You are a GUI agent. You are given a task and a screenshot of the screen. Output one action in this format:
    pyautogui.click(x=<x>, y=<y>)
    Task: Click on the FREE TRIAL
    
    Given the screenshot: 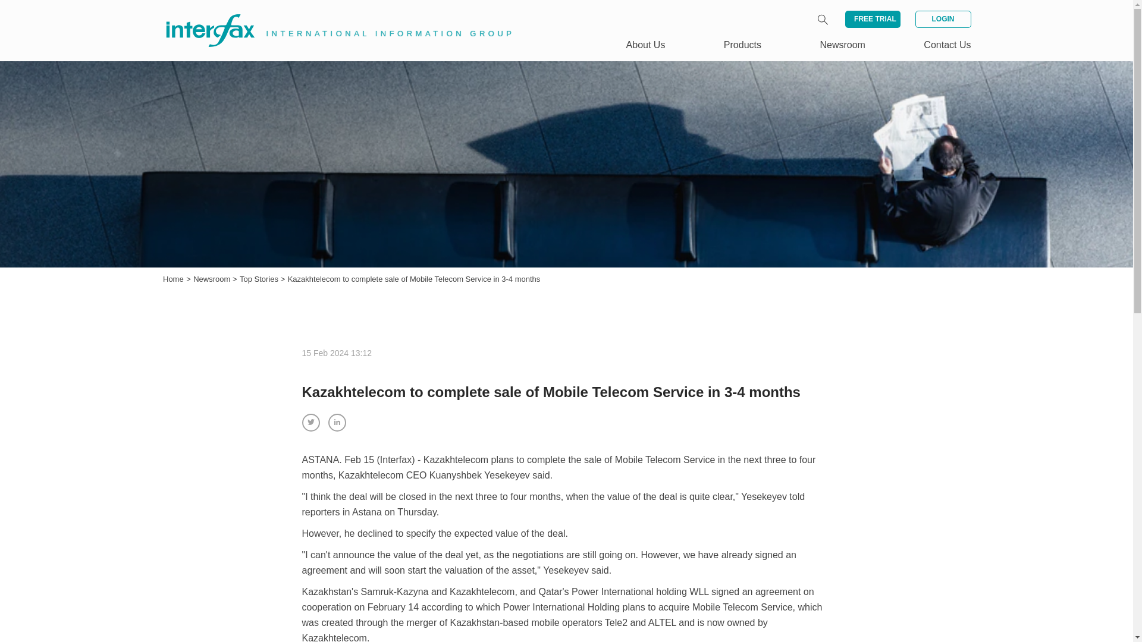 What is the action you would take?
    pyautogui.click(x=873, y=19)
    